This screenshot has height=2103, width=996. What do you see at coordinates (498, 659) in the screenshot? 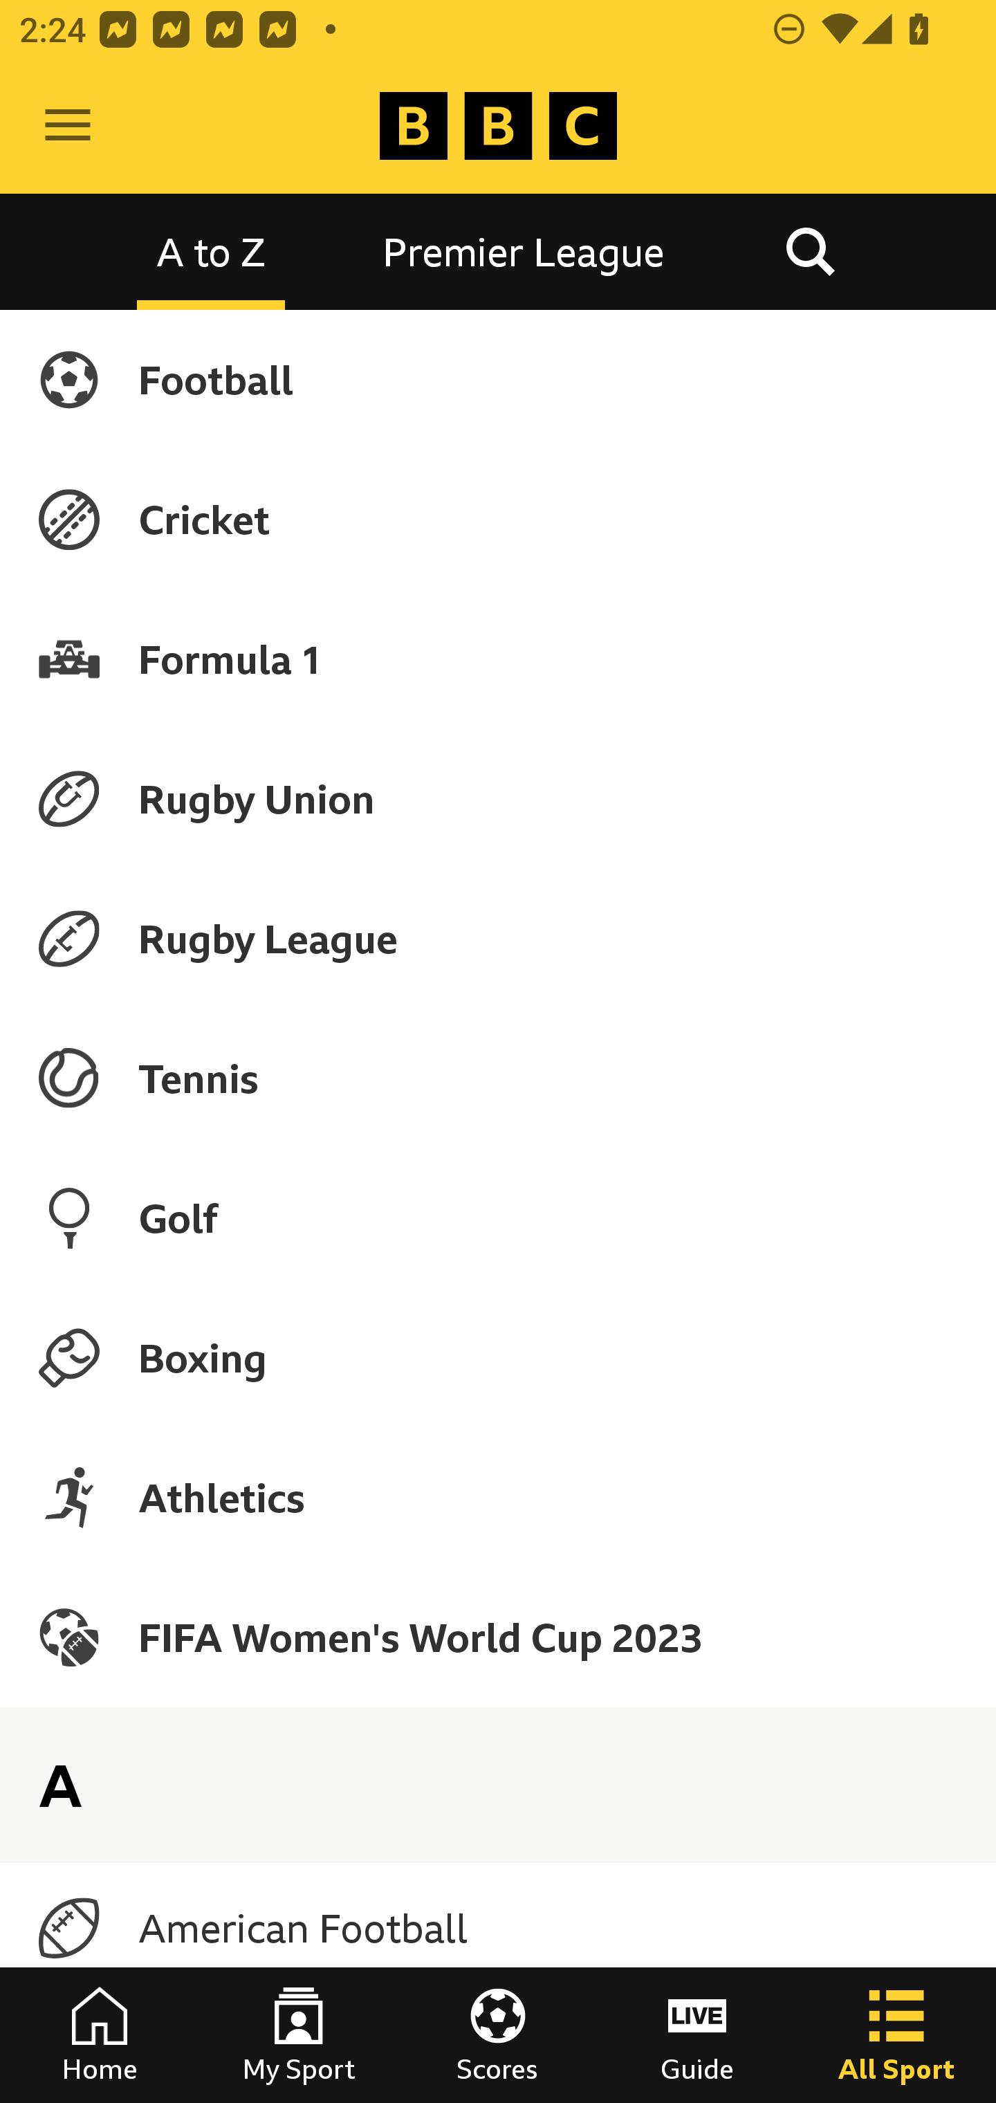
I see `Formula 1` at bounding box center [498, 659].